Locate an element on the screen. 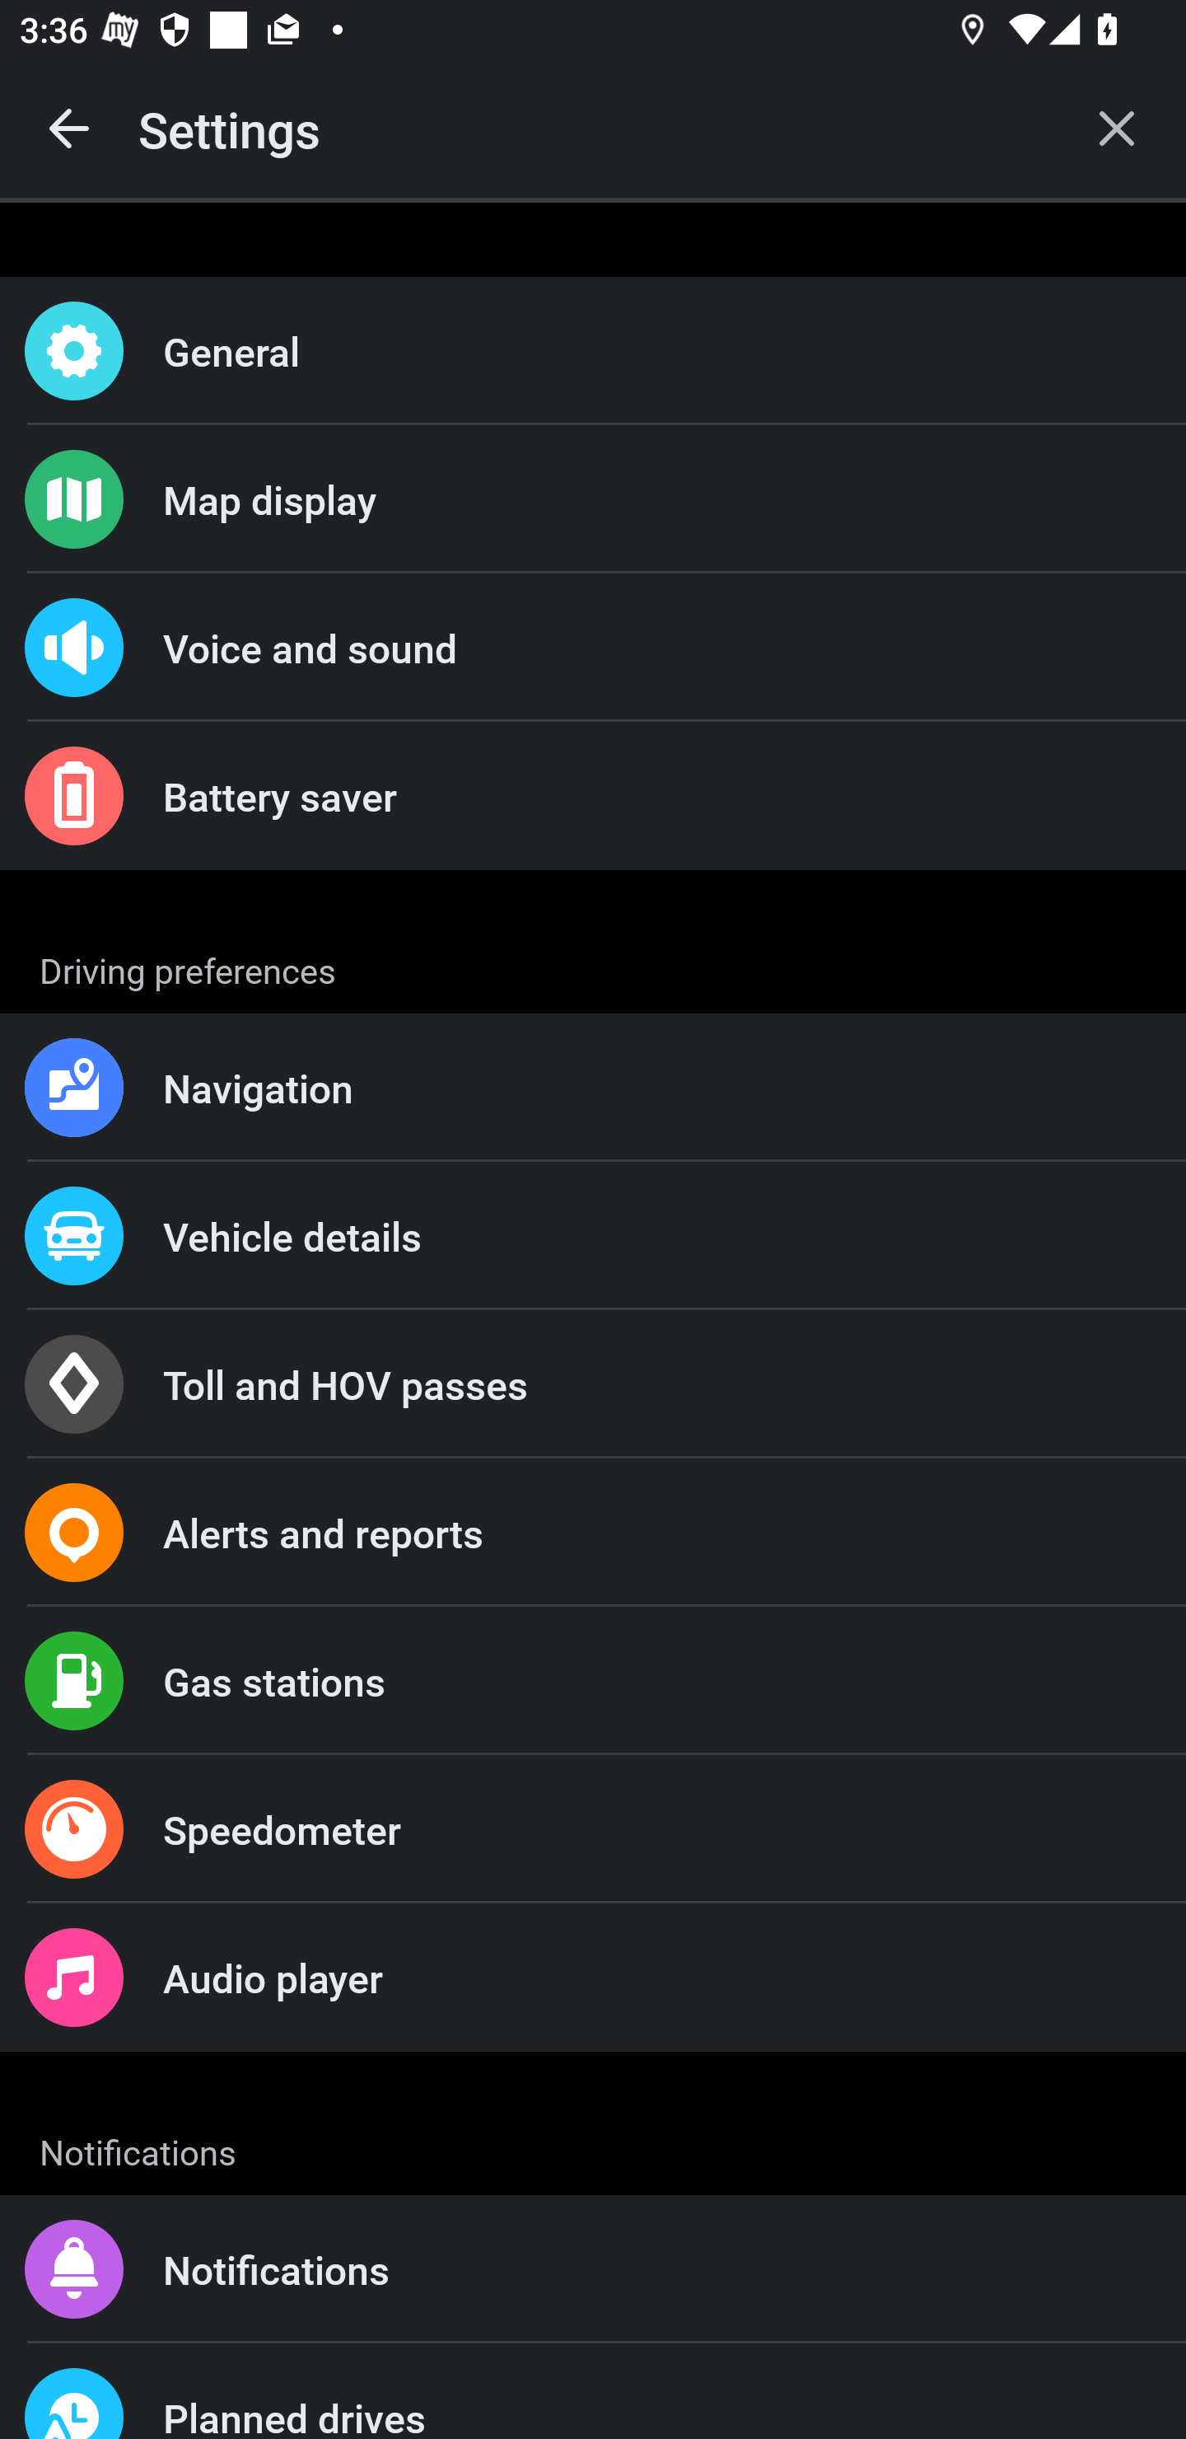 The height and width of the screenshot is (2439, 1186). Audio player is located at coordinates (593, 1976).